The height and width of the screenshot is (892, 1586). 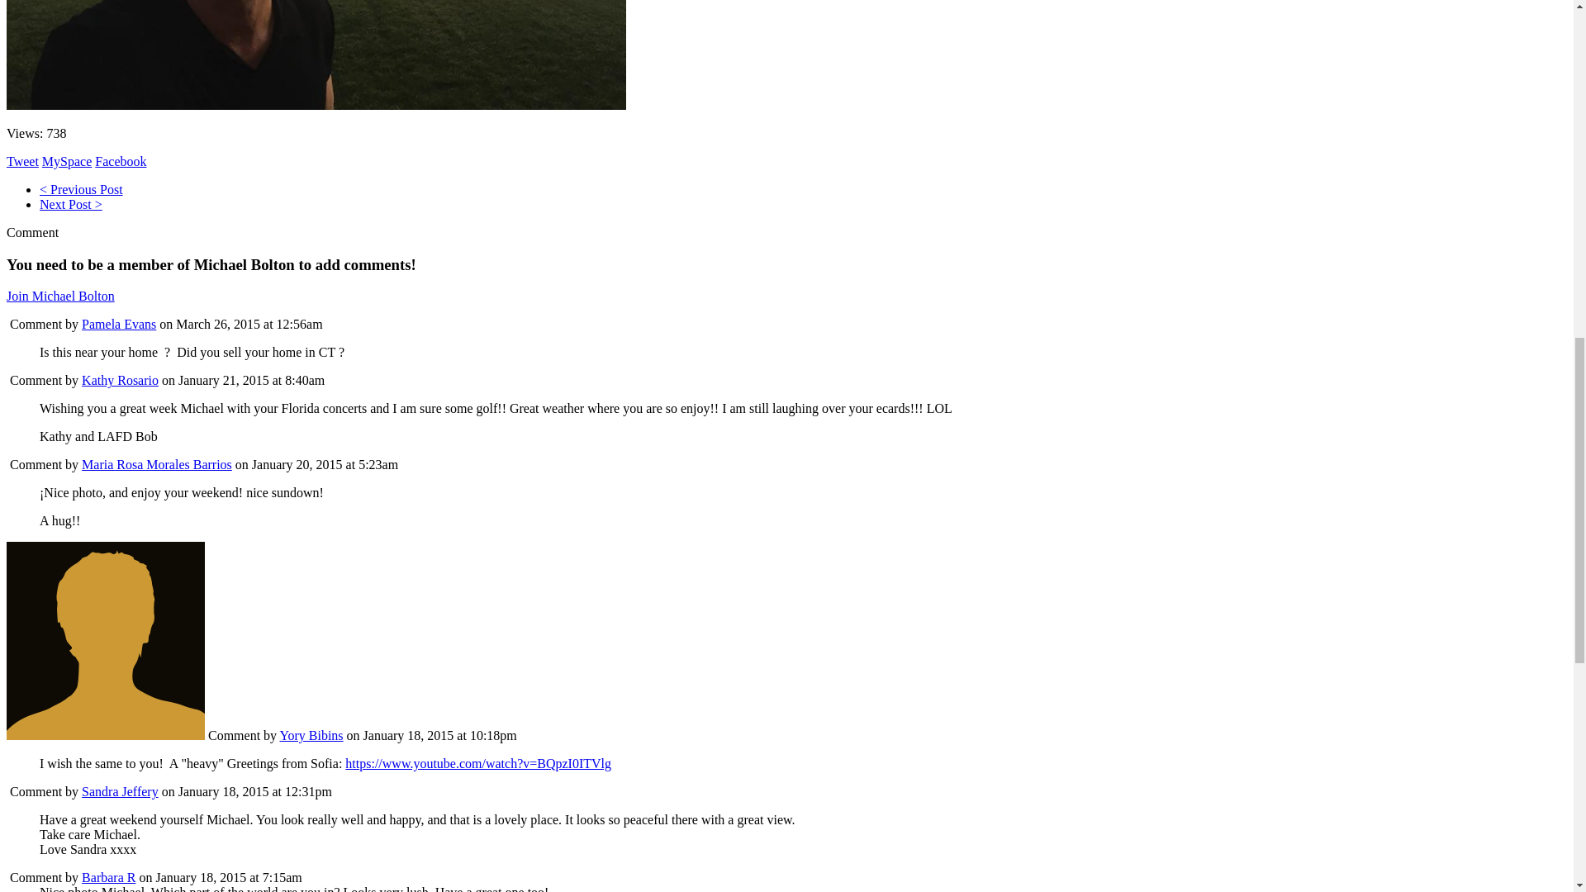 I want to click on Kathy Rosario, so click(x=121, y=380).